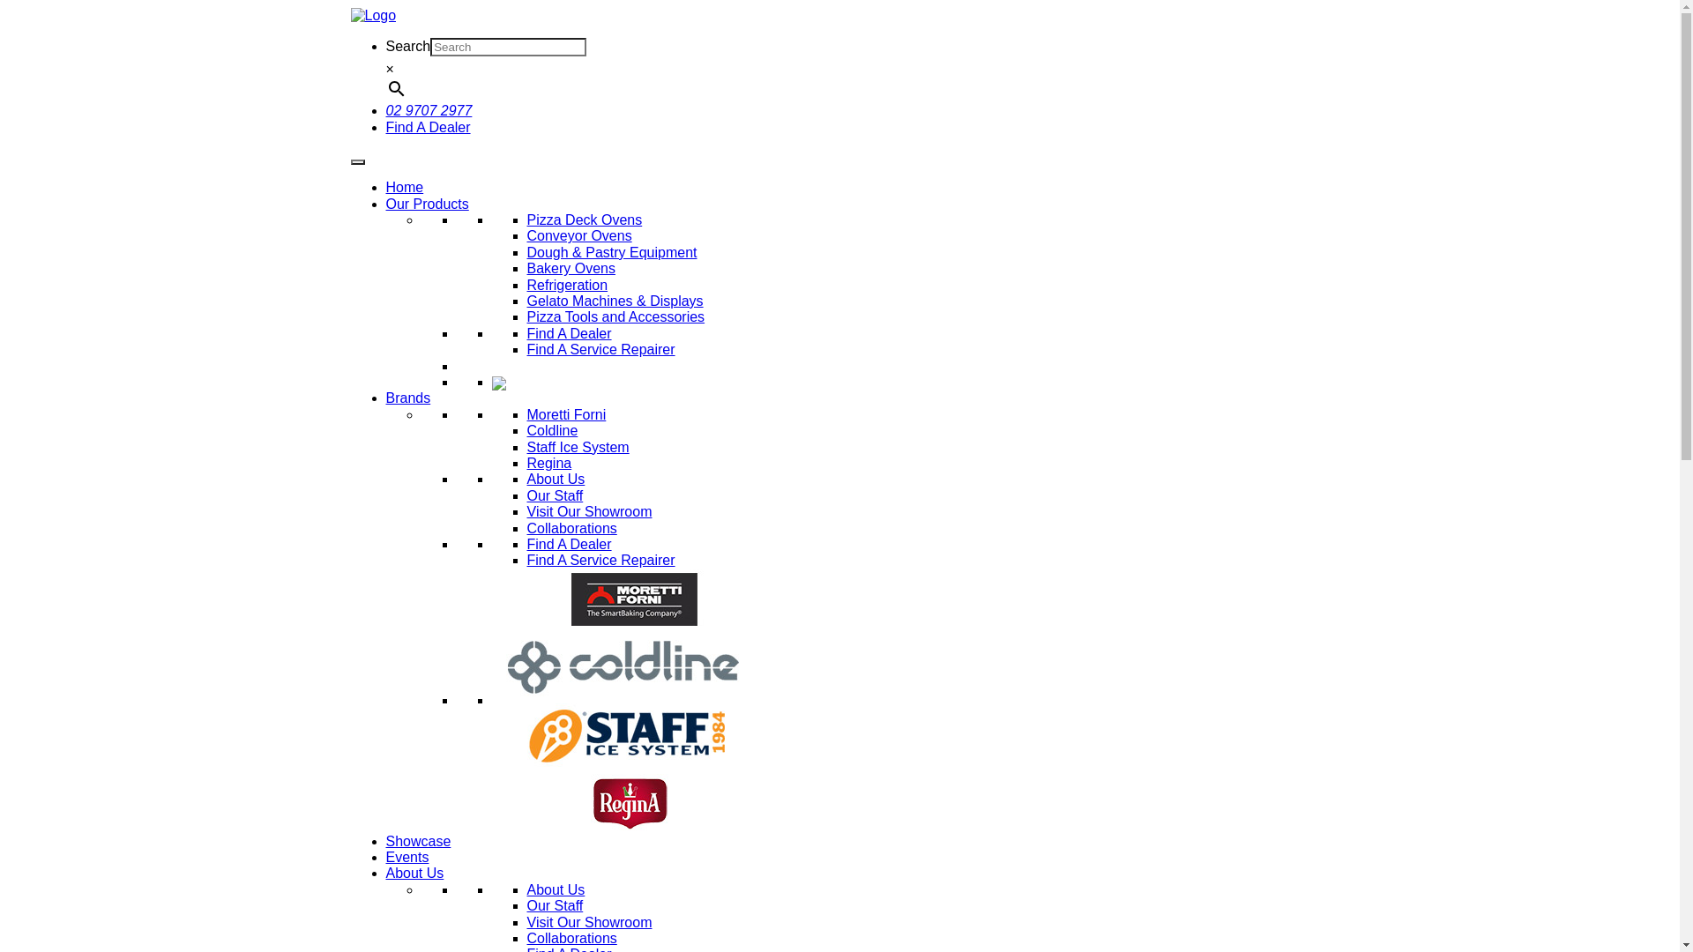 This screenshot has height=952, width=1693. What do you see at coordinates (590, 511) in the screenshot?
I see `Visit Our Showroom` at bounding box center [590, 511].